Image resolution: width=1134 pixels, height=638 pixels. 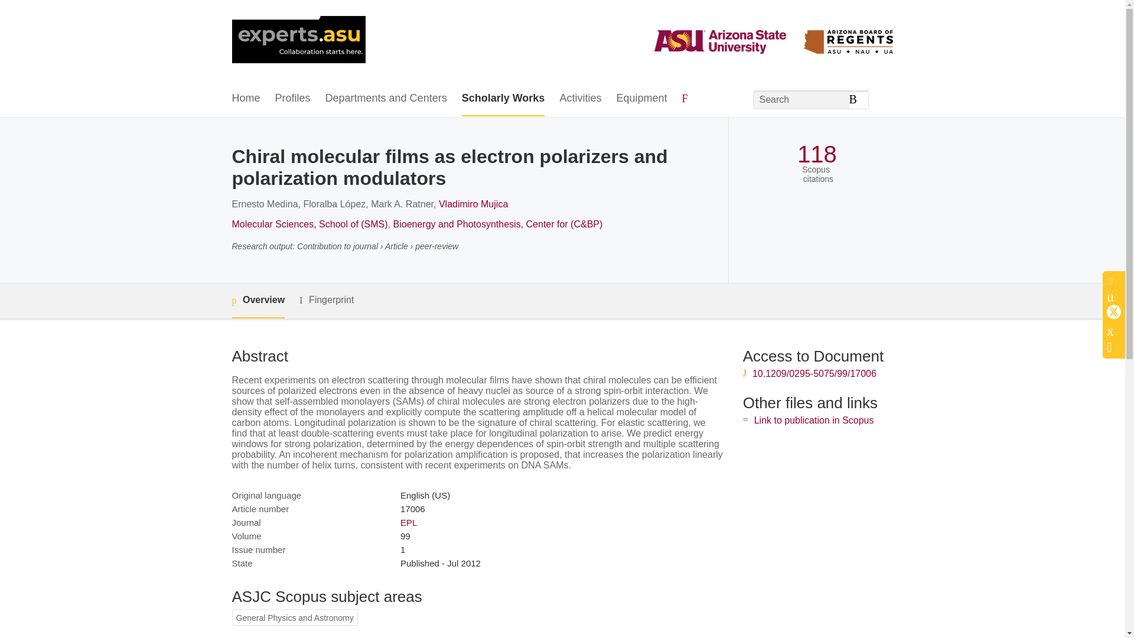 What do you see at coordinates (816, 154) in the screenshot?
I see `118` at bounding box center [816, 154].